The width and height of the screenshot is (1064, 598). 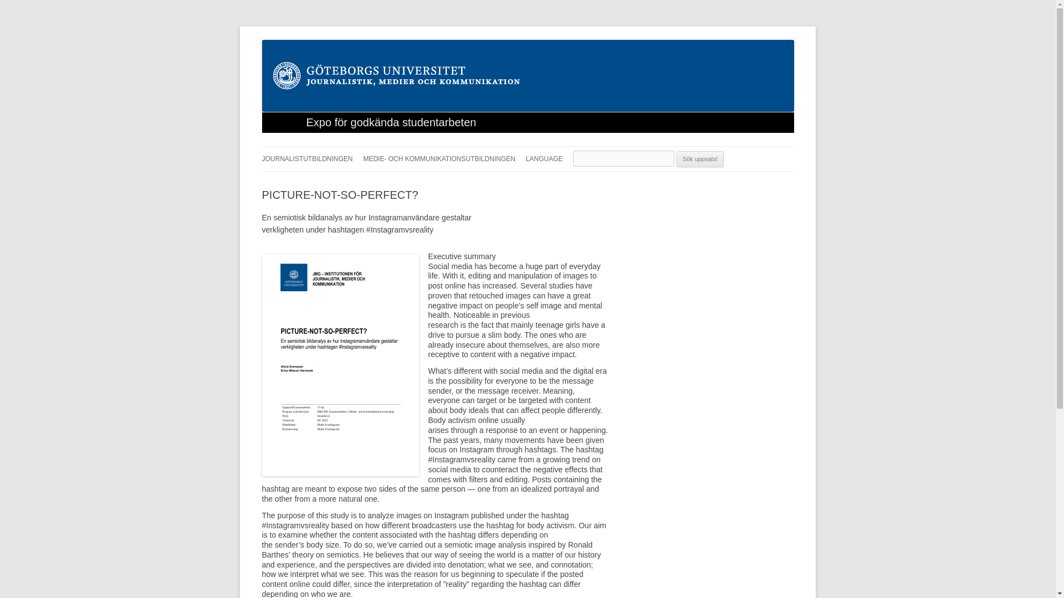 I want to click on JU KANDIDAT, so click(x=317, y=182).